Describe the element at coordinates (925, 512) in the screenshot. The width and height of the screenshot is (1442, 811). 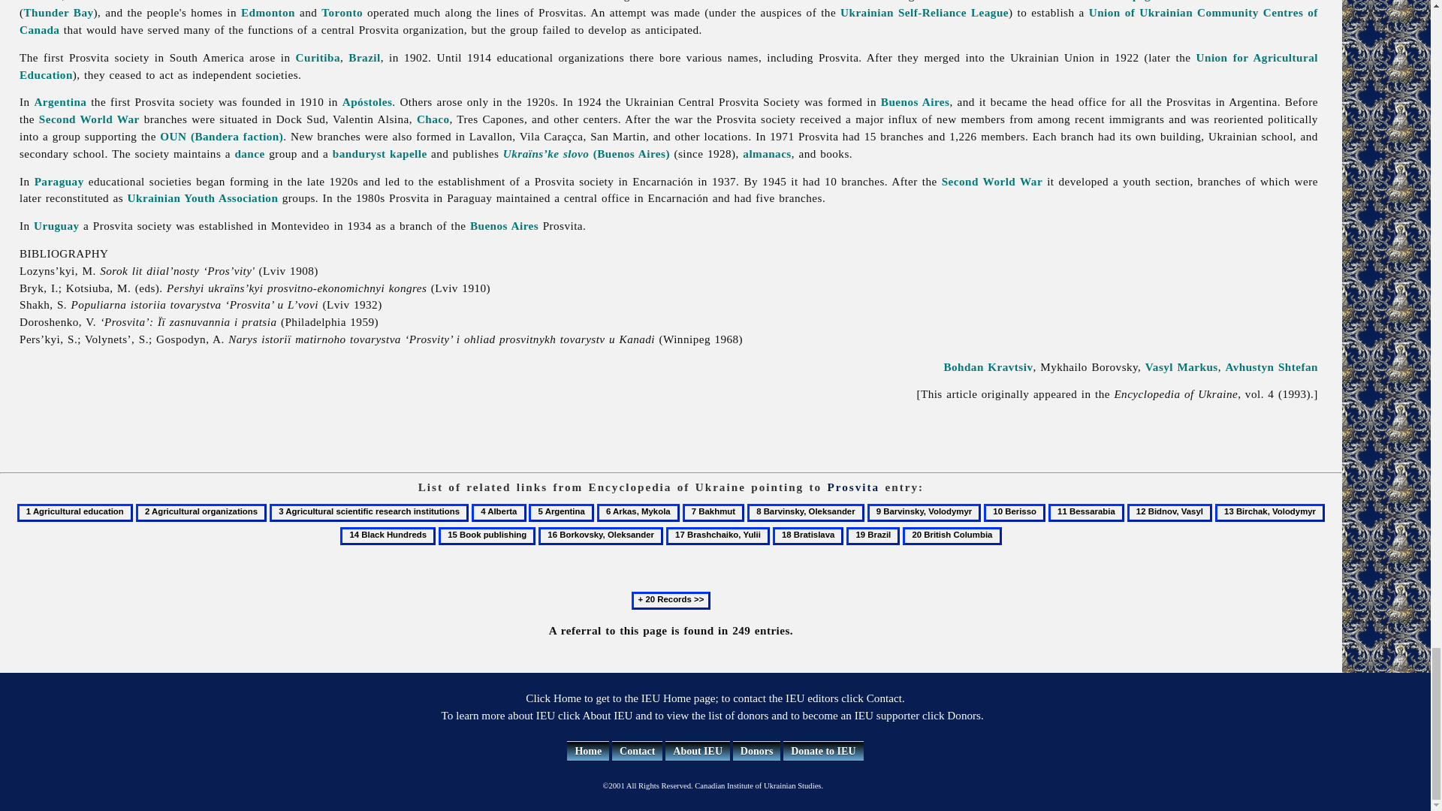
I see ` 9 Barvinsky, Volodymyr ` at that location.